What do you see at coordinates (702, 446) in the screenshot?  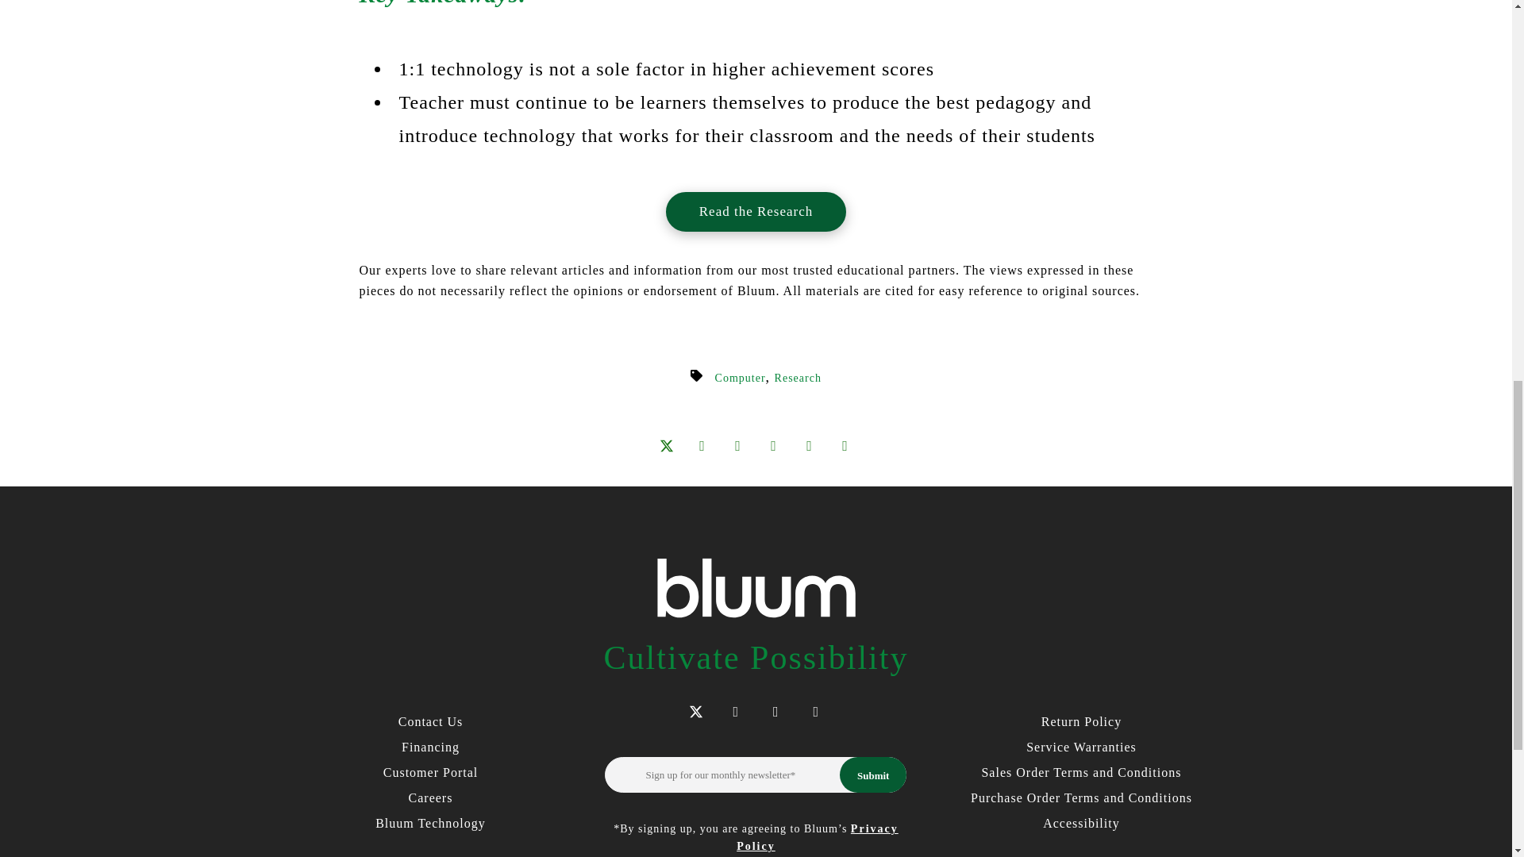 I see `Share on LinkedIn` at bounding box center [702, 446].